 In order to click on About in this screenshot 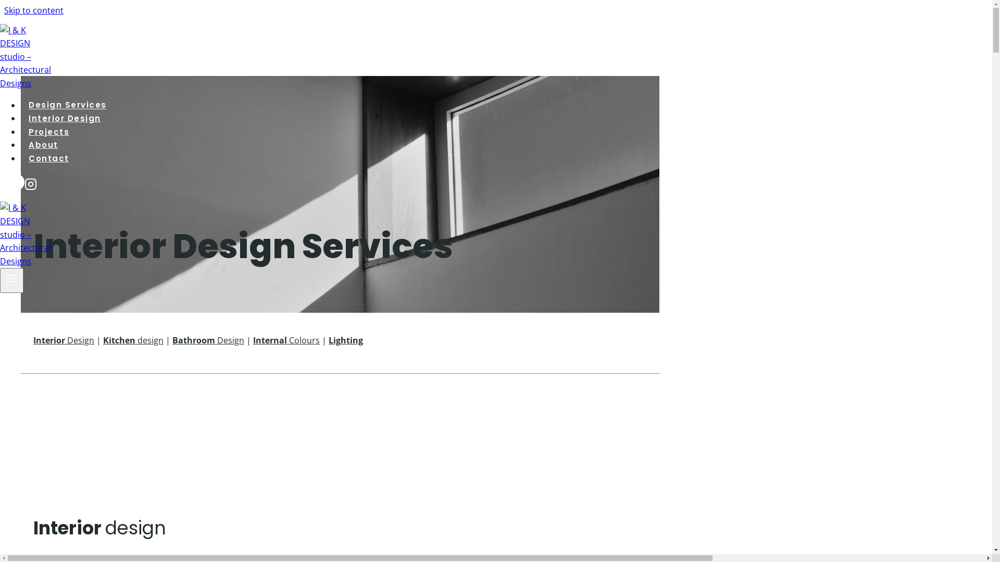, I will do `click(44, 145)`.